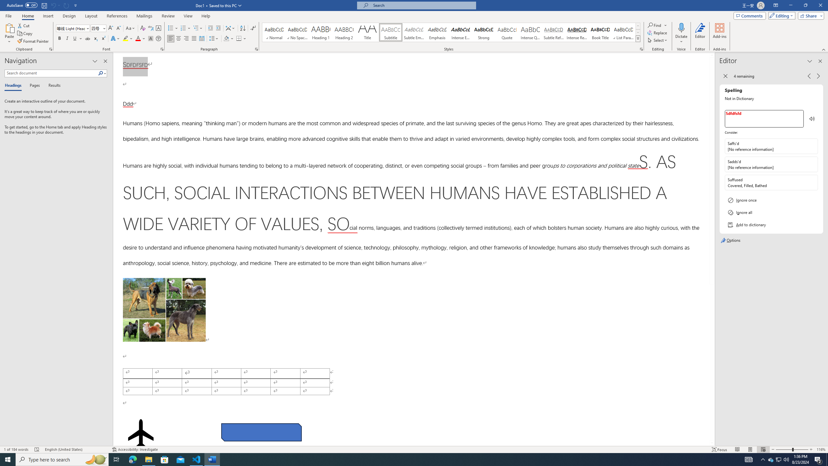 The width and height of the screenshot is (828, 466). I want to click on Increase Indent, so click(218, 28).